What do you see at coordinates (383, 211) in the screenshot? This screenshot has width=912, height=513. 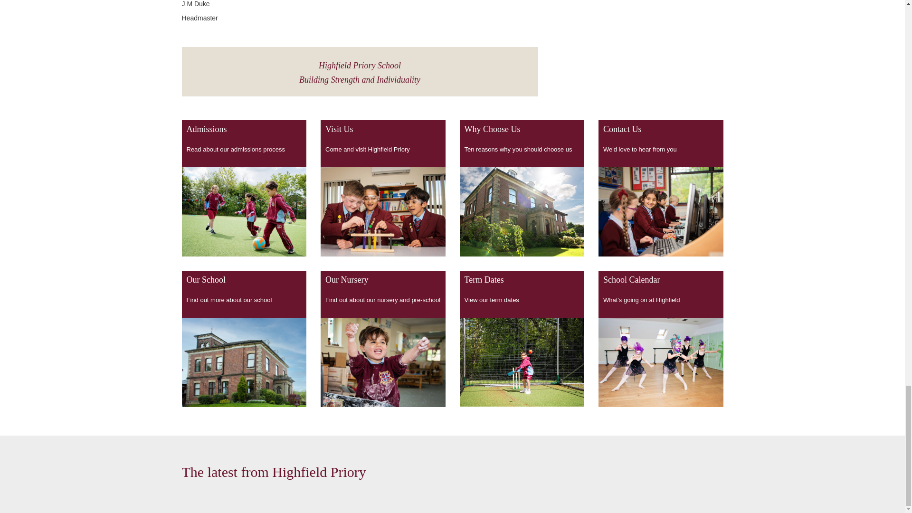 I see `Visit Us ` at bounding box center [383, 211].